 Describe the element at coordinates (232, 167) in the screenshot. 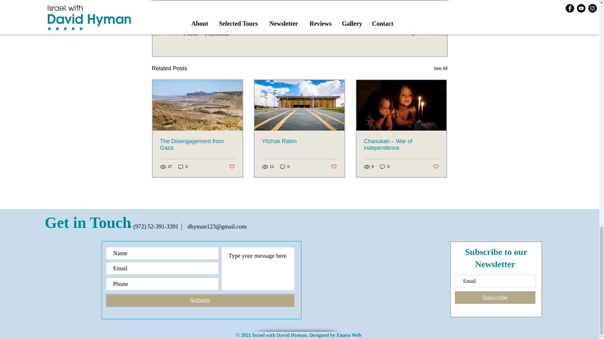

I see `Post not marked as liked` at that location.